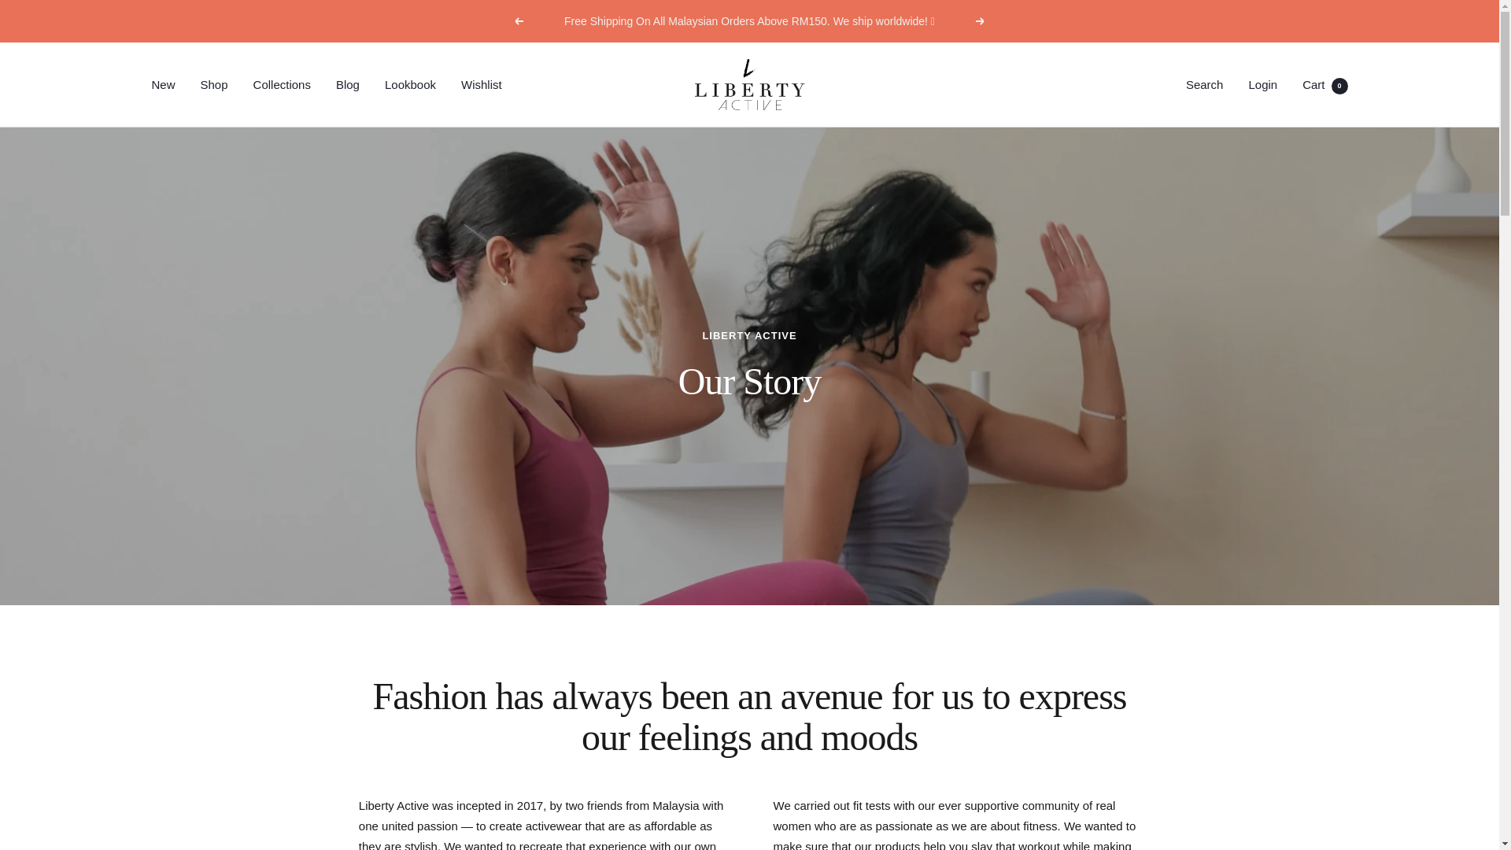 This screenshot has width=1511, height=850. Describe the element at coordinates (1262, 84) in the screenshot. I see `Login` at that location.